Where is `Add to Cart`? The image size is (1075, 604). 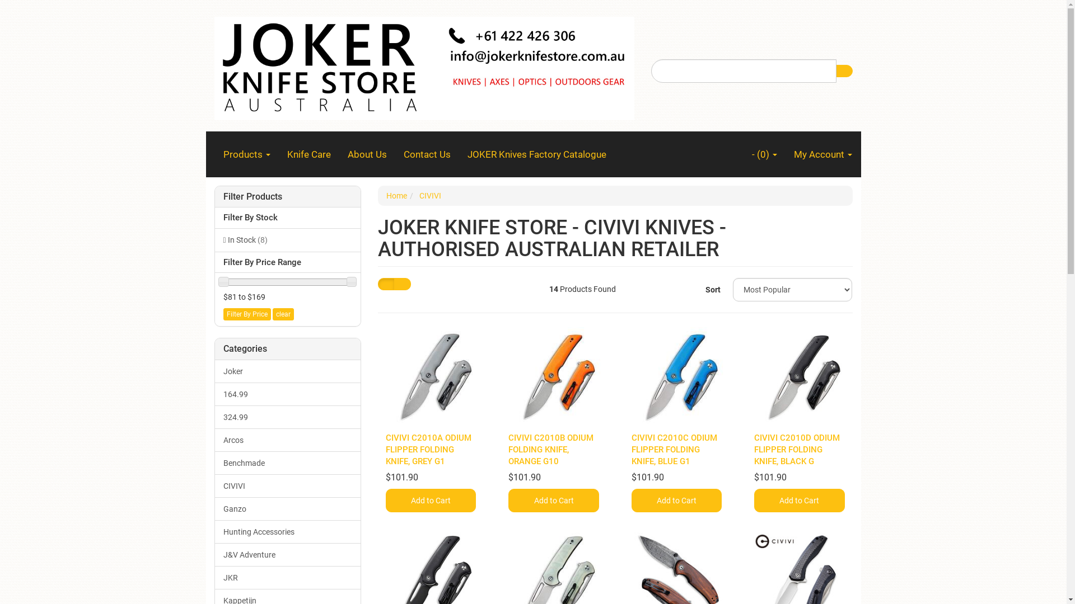 Add to Cart is located at coordinates (431, 501).